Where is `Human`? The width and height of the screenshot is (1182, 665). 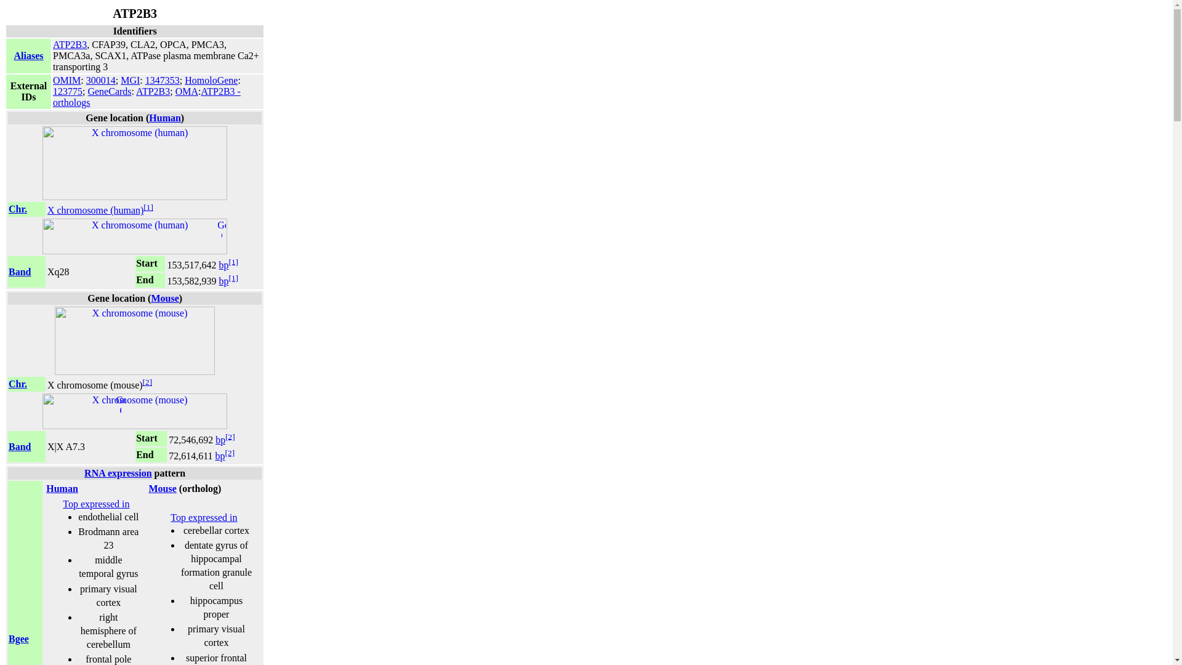
Human is located at coordinates (62, 489).